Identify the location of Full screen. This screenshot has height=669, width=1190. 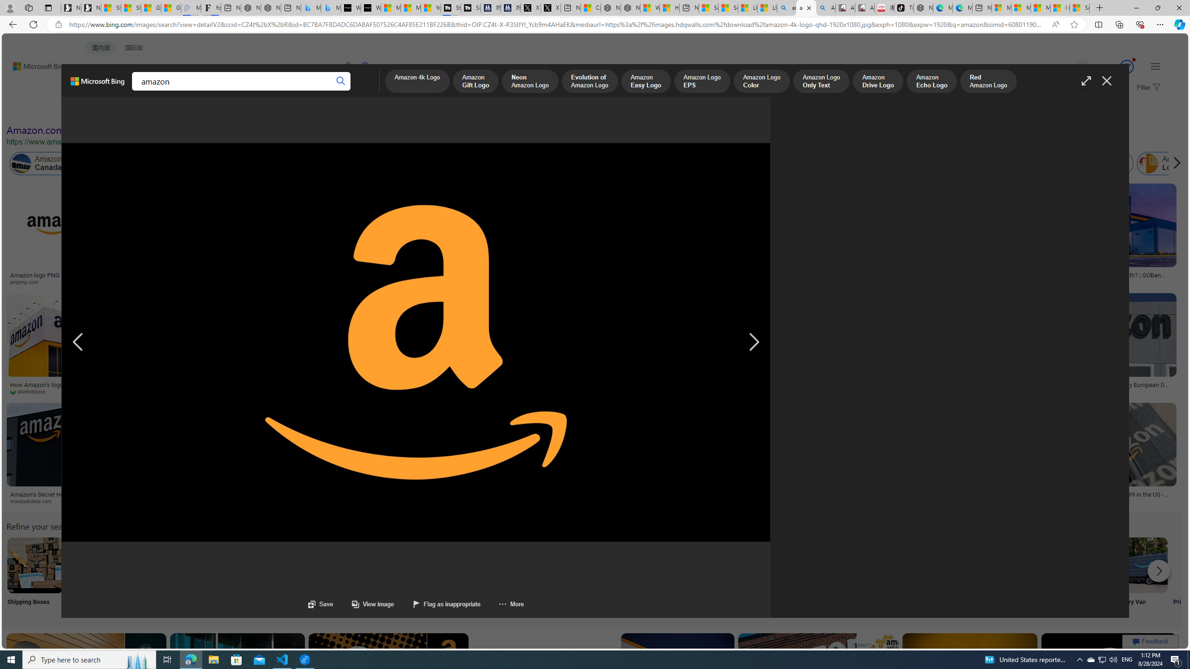
(1086, 81).